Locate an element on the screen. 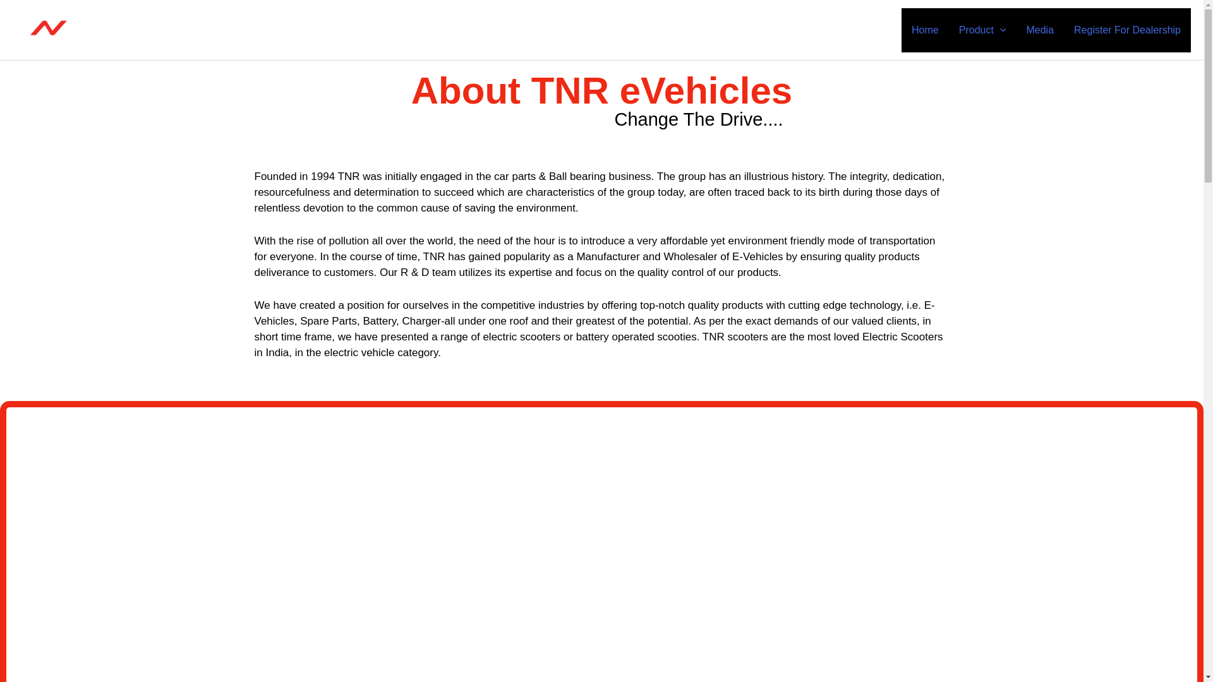  Media is located at coordinates (1040, 29).